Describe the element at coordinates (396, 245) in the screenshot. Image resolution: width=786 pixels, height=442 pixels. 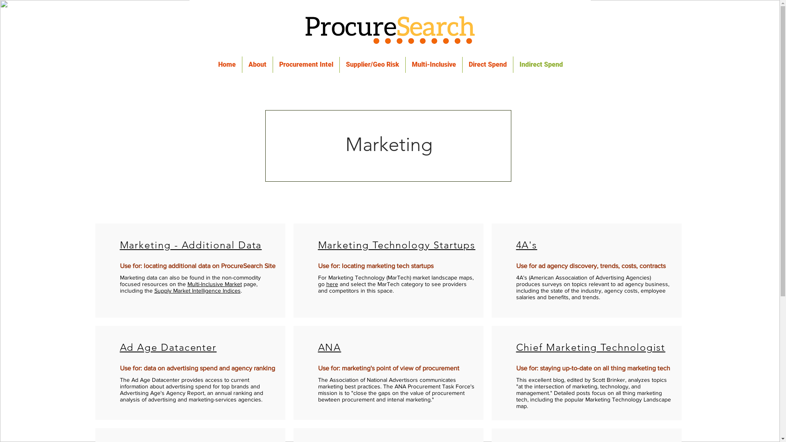
I see `Marketing Technology Startups` at that location.